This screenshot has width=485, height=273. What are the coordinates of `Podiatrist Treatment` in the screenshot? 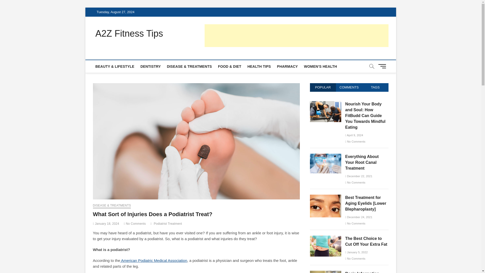 It's located at (168, 224).